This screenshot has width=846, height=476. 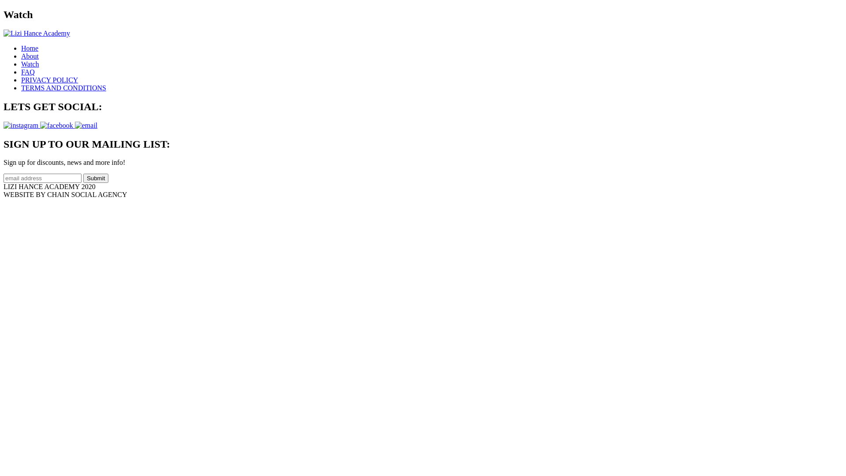 I want to click on PRIVACY POLICY, so click(x=49, y=80).